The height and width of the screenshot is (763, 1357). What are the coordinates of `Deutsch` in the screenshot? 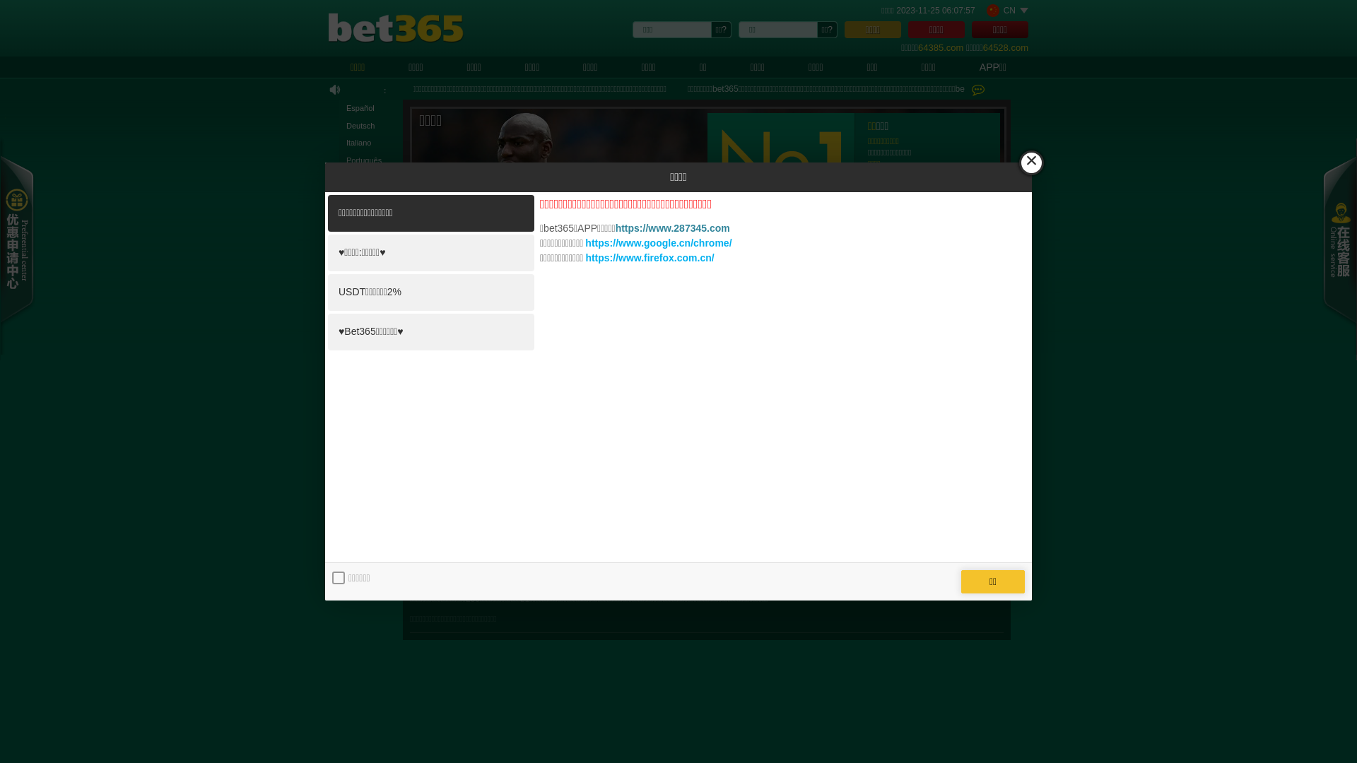 It's located at (371, 126).